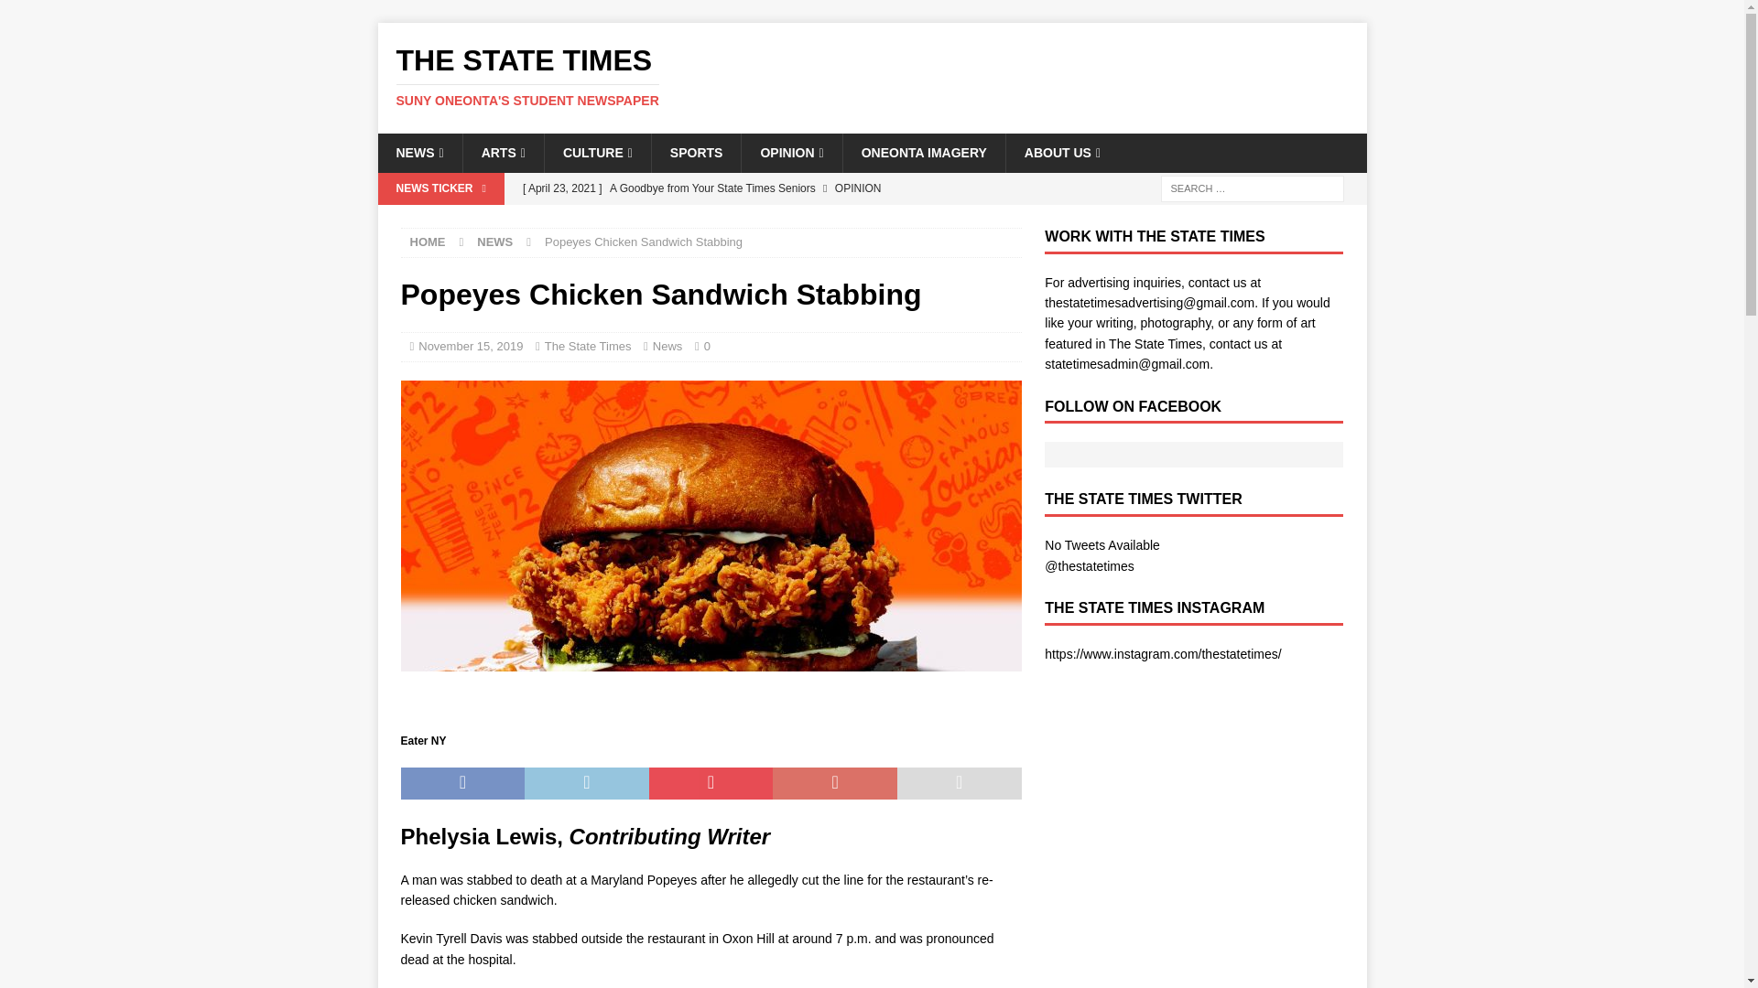 The height and width of the screenshot is (988, 1758). Describe the element at coordinates (791, 152) in the screenshot. I see `OPINION` at that location.